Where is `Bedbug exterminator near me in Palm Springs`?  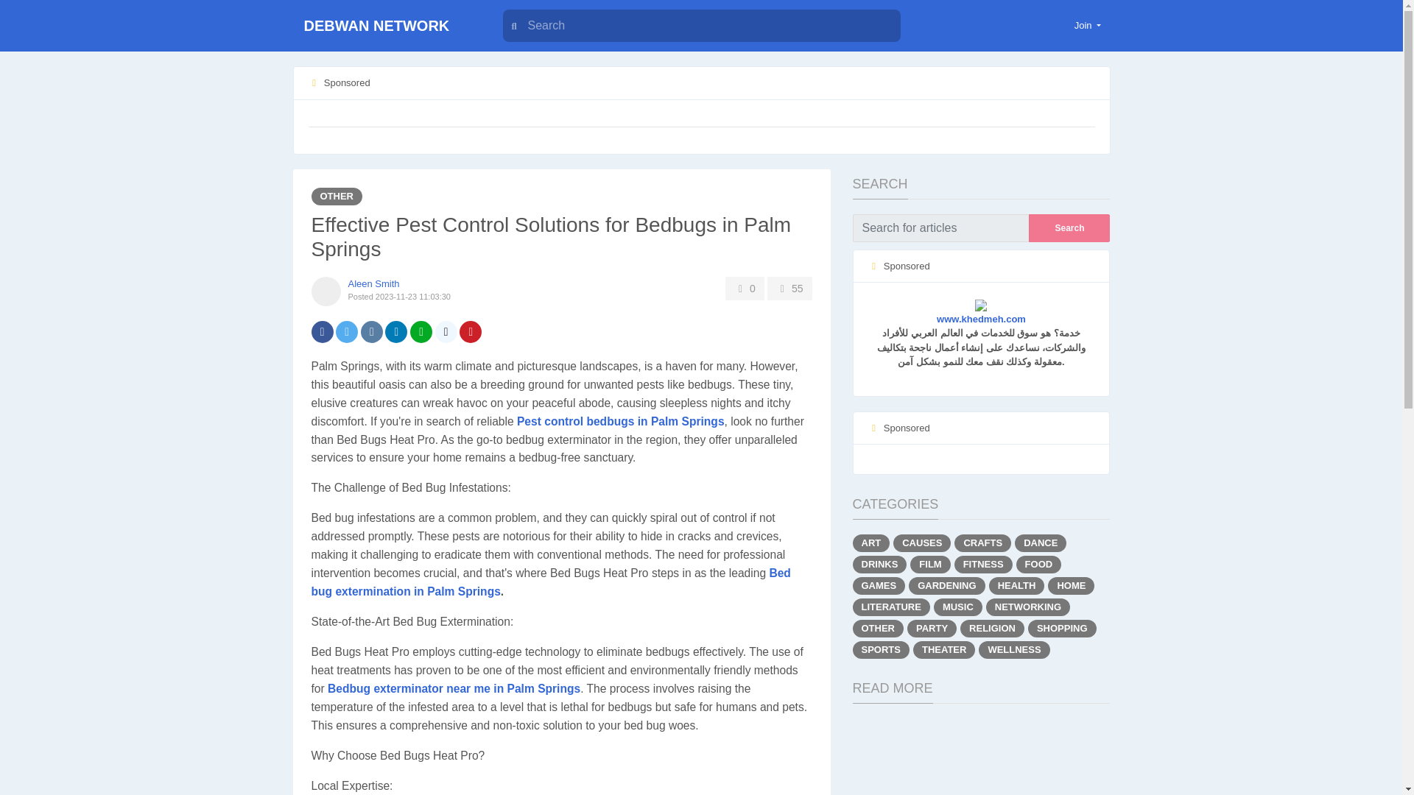 Bedbug exterminator near me in Palm Springs is located at coordinates (454, 688).